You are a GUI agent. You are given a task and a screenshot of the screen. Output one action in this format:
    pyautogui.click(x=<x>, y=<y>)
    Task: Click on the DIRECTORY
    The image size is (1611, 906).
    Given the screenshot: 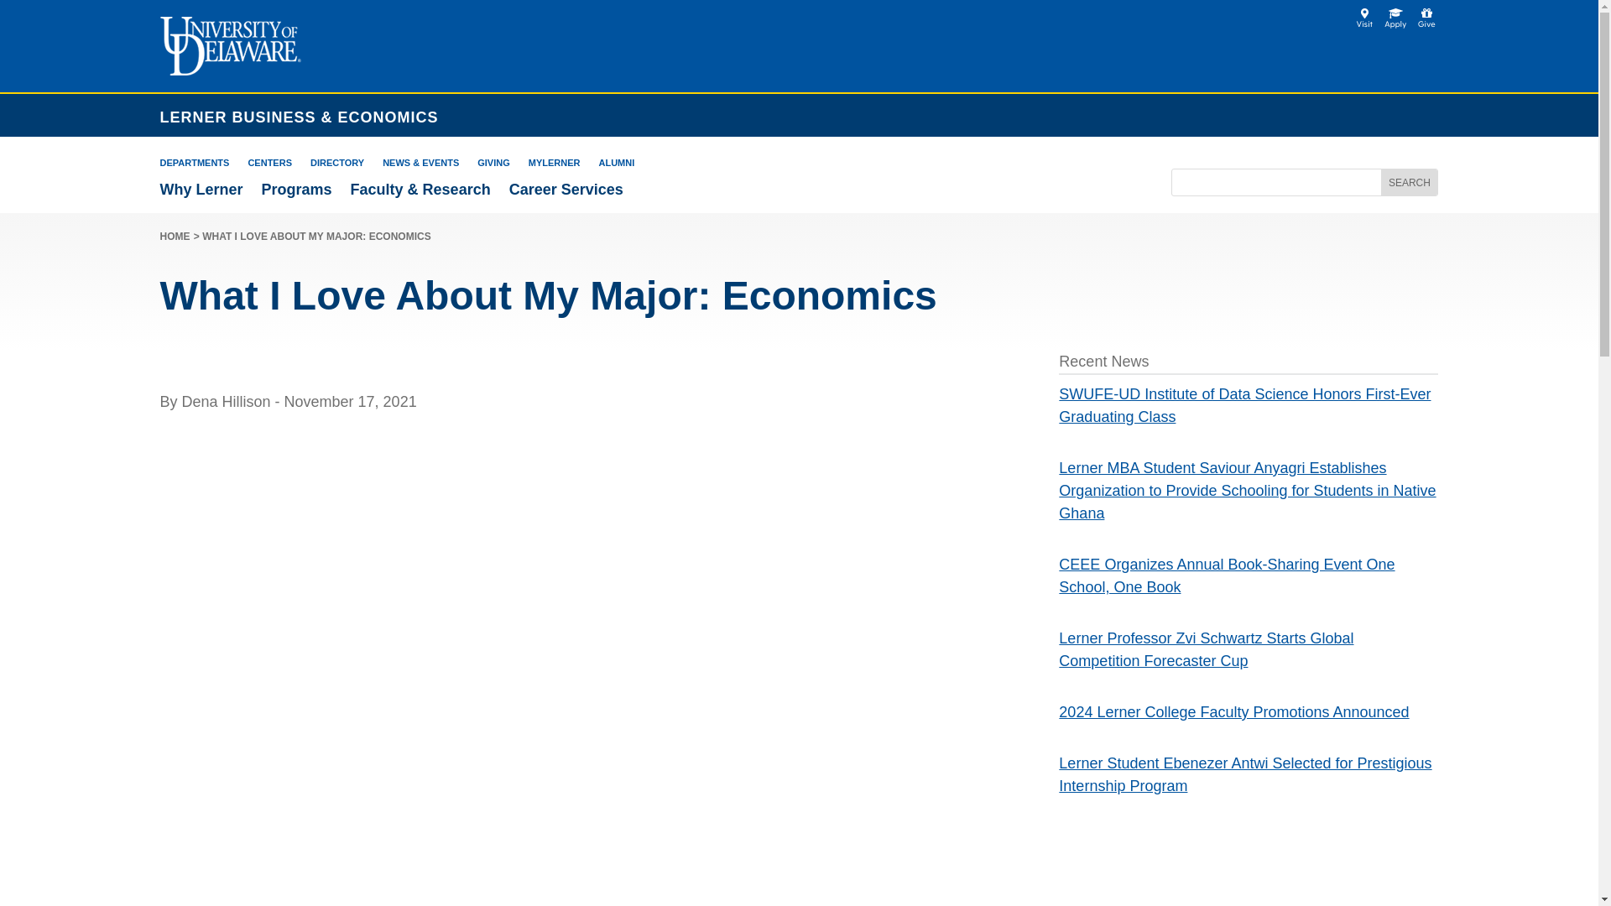 What is the action you would take?
    pyautogui.click(x=337, y=162)
    